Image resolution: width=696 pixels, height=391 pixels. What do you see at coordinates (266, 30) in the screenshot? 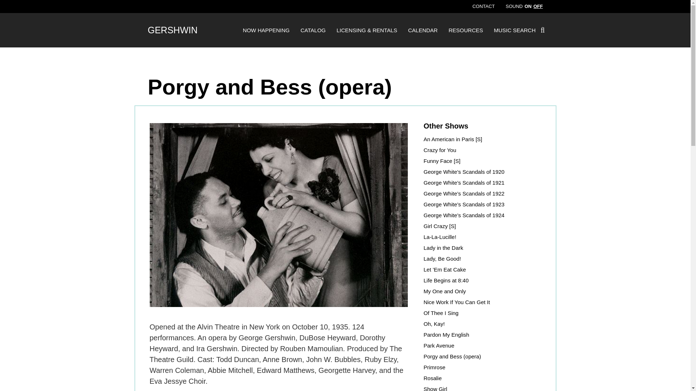
I see `NOW HAPPENING` at bounding box center [266, 30].